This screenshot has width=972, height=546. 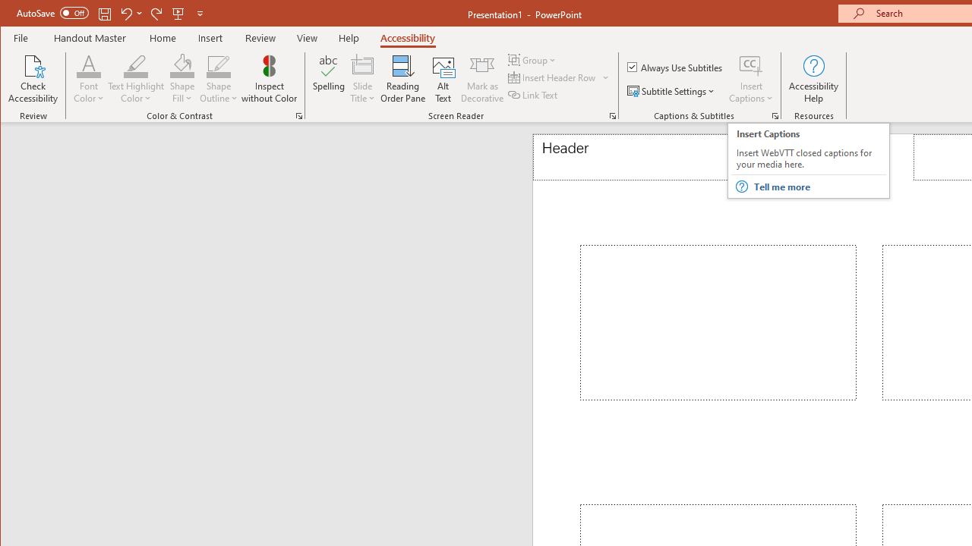 I want to click on Insert Header Row, so click(x=553, y=77).